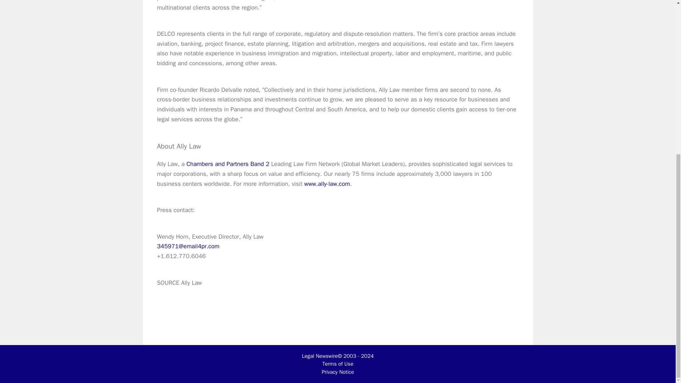 The image size is (681, 383). What do you see at coordinates (228, 164) in the screenshot?
I see `Chambers and Partners Band 2` at bounding box center [228, 164].